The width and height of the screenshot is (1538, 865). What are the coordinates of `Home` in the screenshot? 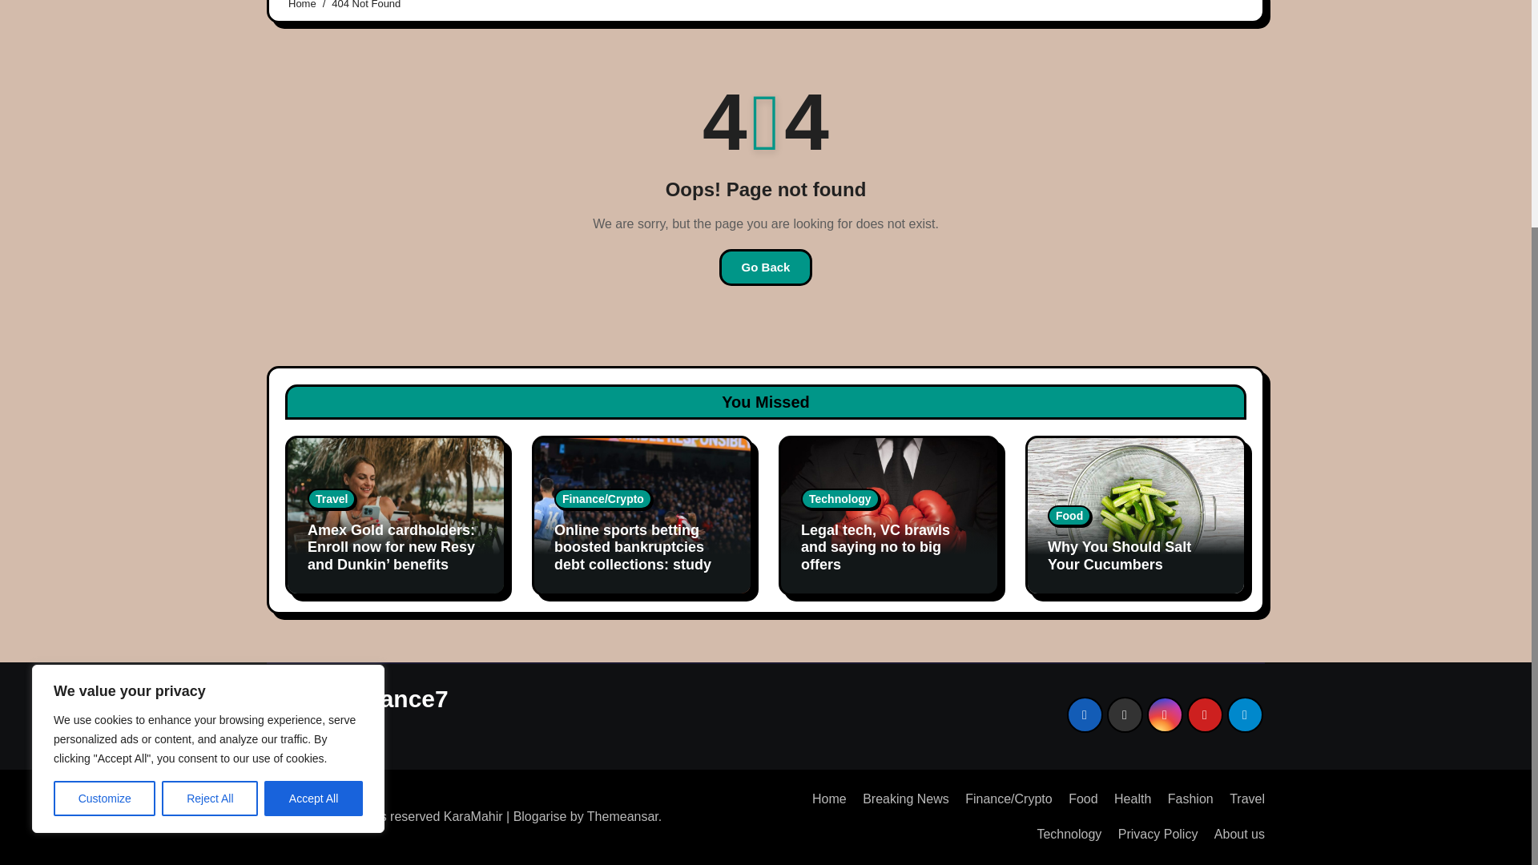 It's located at (823, 799).